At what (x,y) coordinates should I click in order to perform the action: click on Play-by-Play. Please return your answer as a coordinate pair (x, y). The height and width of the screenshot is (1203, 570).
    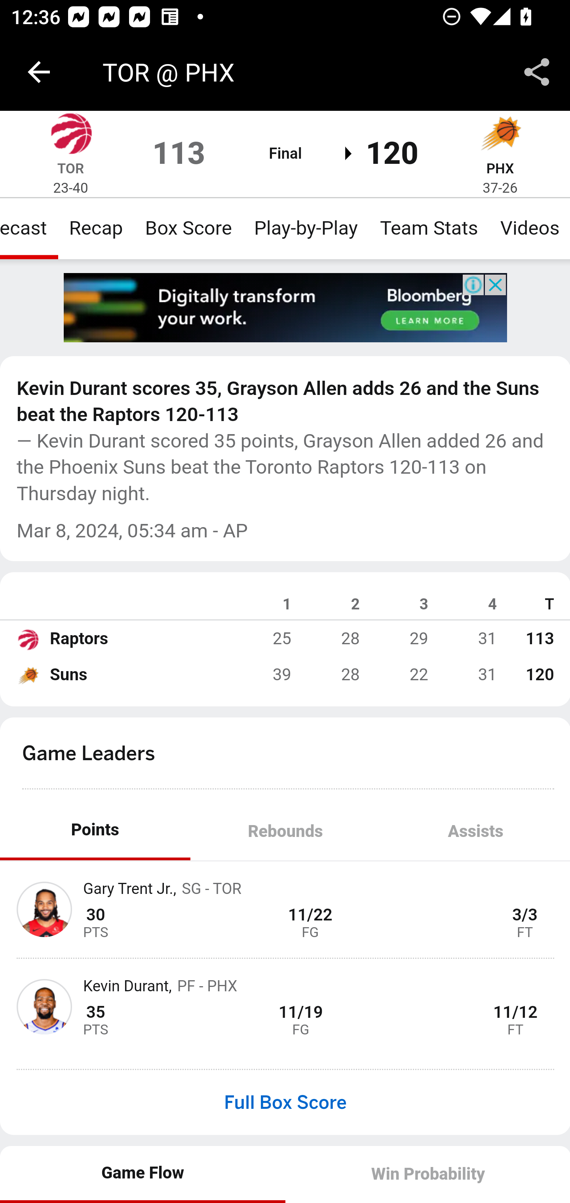
    Looking at the image, I should click on (306, 228).